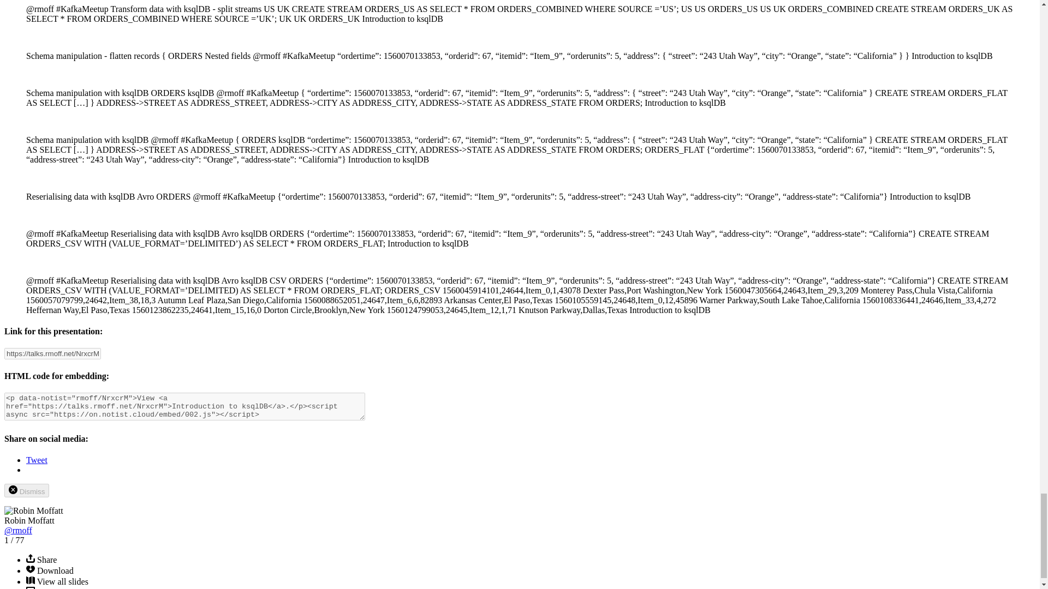 This screenshot has height=589, width=1048. Describe the element at coordinates (31, 570) in the screenshot. I see `Download slidedeck` at that location.